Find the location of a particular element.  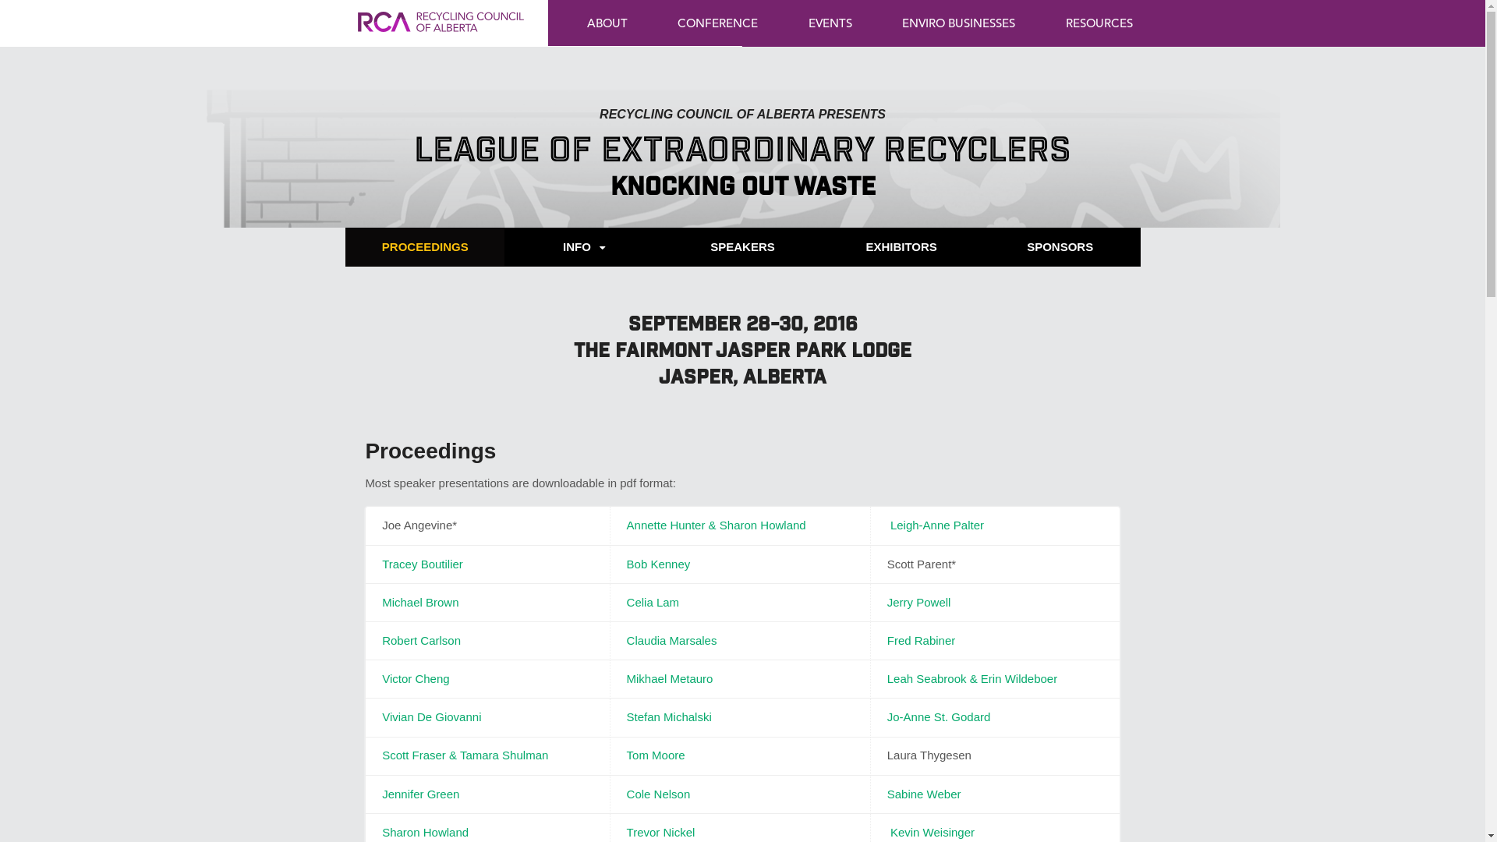

Recycling Council of Alberta Logo is located at coordinates (441, 37).